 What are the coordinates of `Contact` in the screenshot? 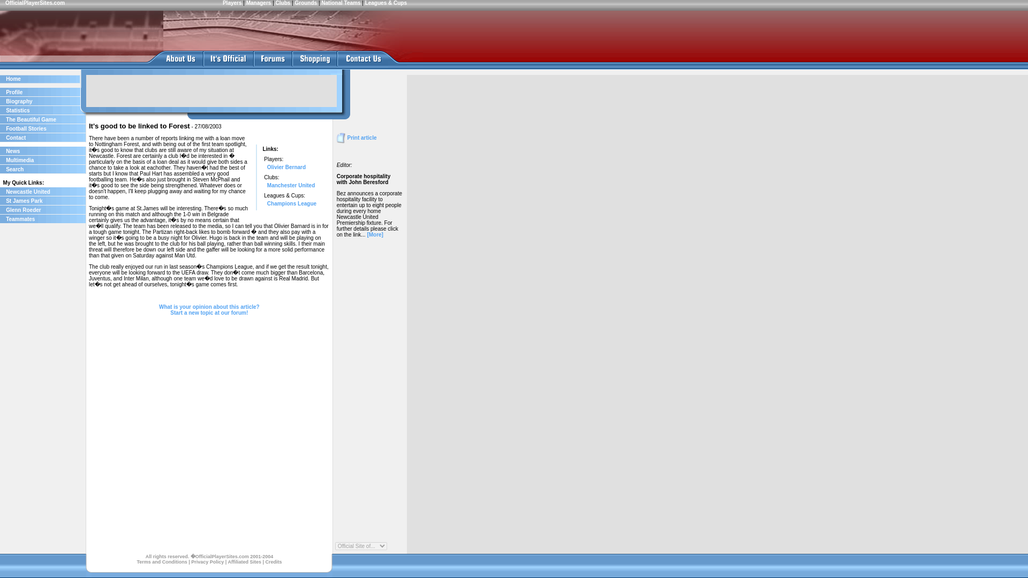 It's located at (16, 138).